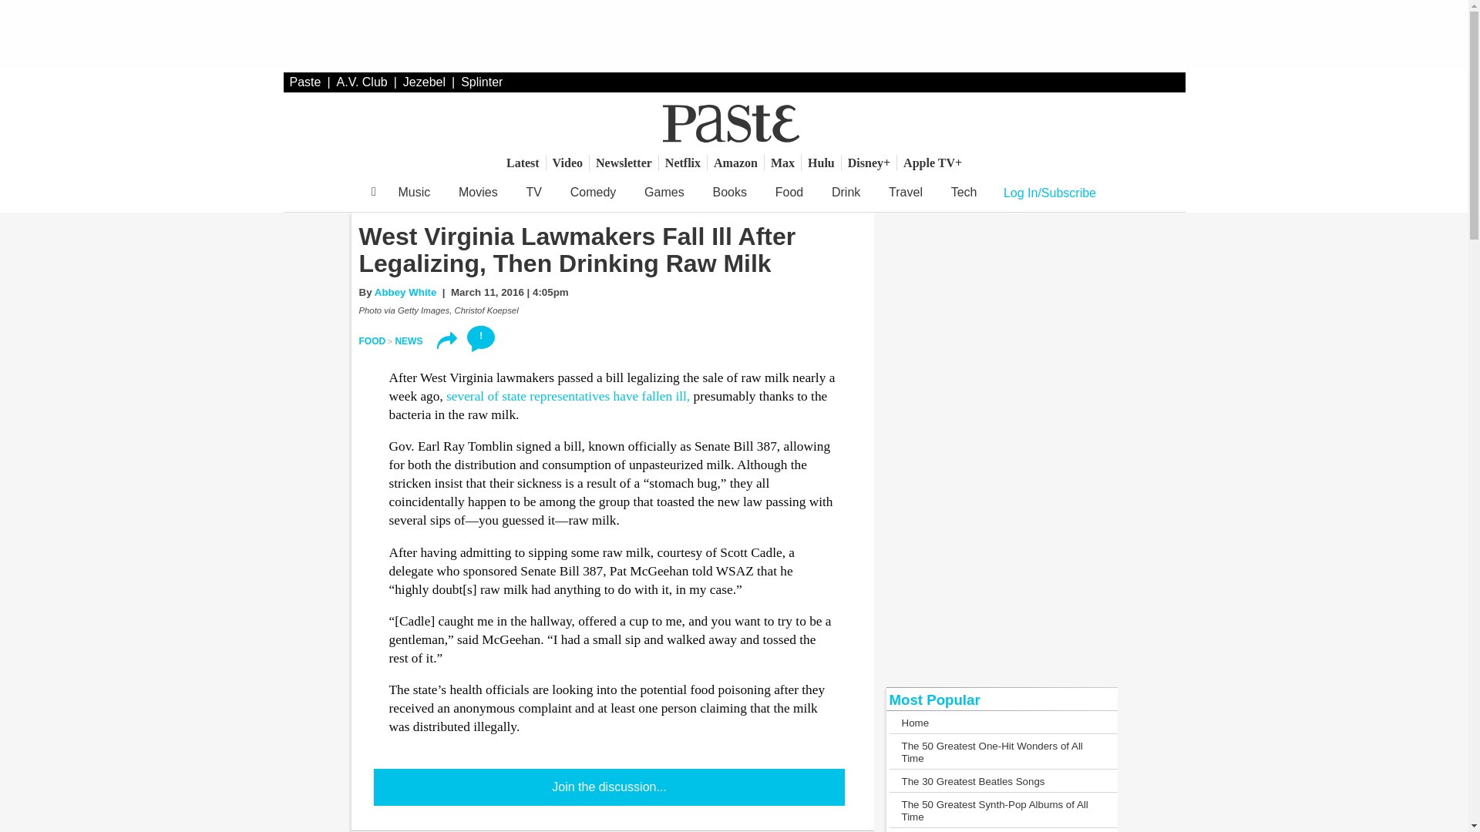  What do you see at coordinates (821, 163) in the screenshot?
I see `Hulu` at bounding box center [821, 163].